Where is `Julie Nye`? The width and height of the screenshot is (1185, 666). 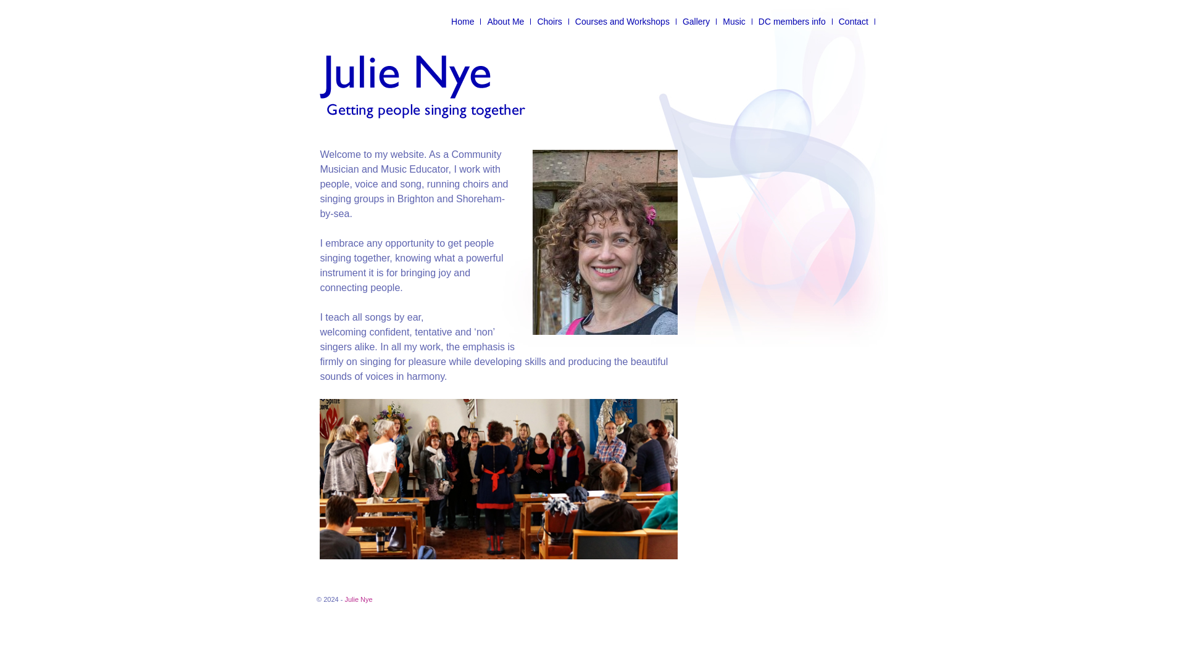 Julie Nye is located at coordinates (358, 599).